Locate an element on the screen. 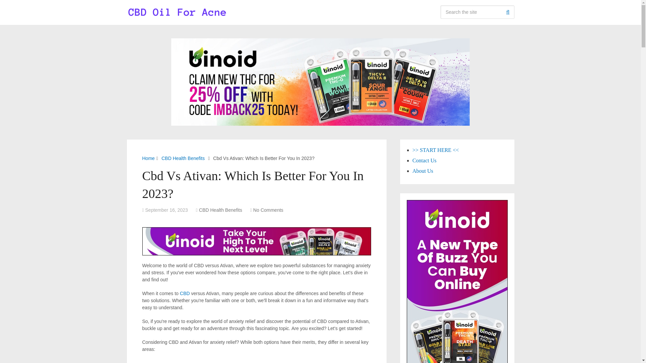  Home is located at coordinates (148, 158).